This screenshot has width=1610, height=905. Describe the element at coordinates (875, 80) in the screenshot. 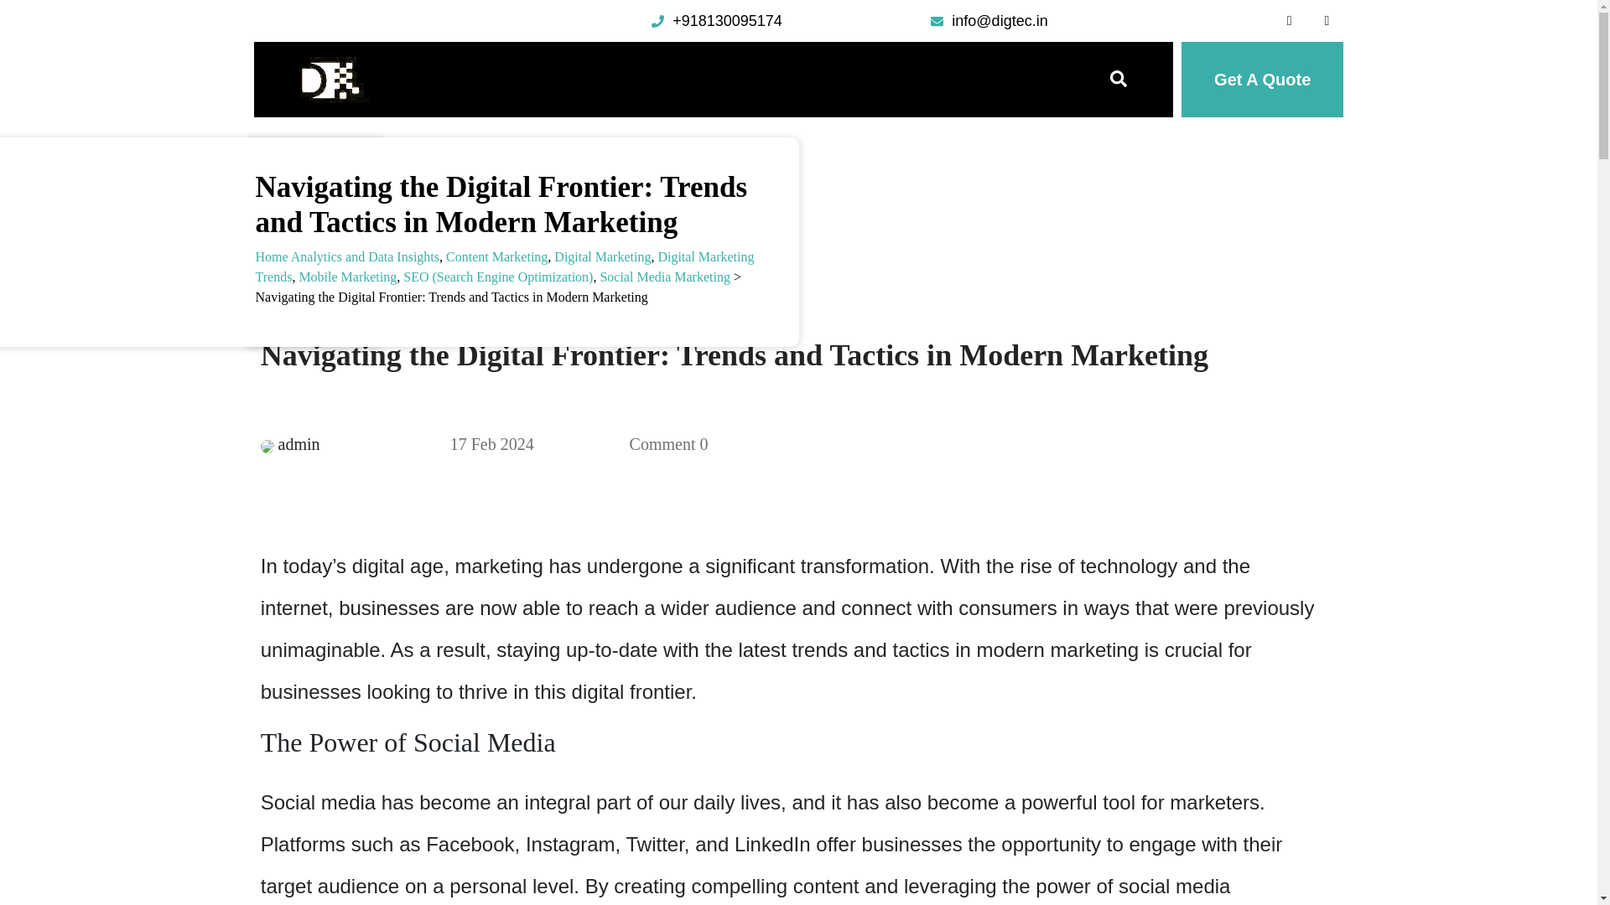

I see `Blog` at that location.